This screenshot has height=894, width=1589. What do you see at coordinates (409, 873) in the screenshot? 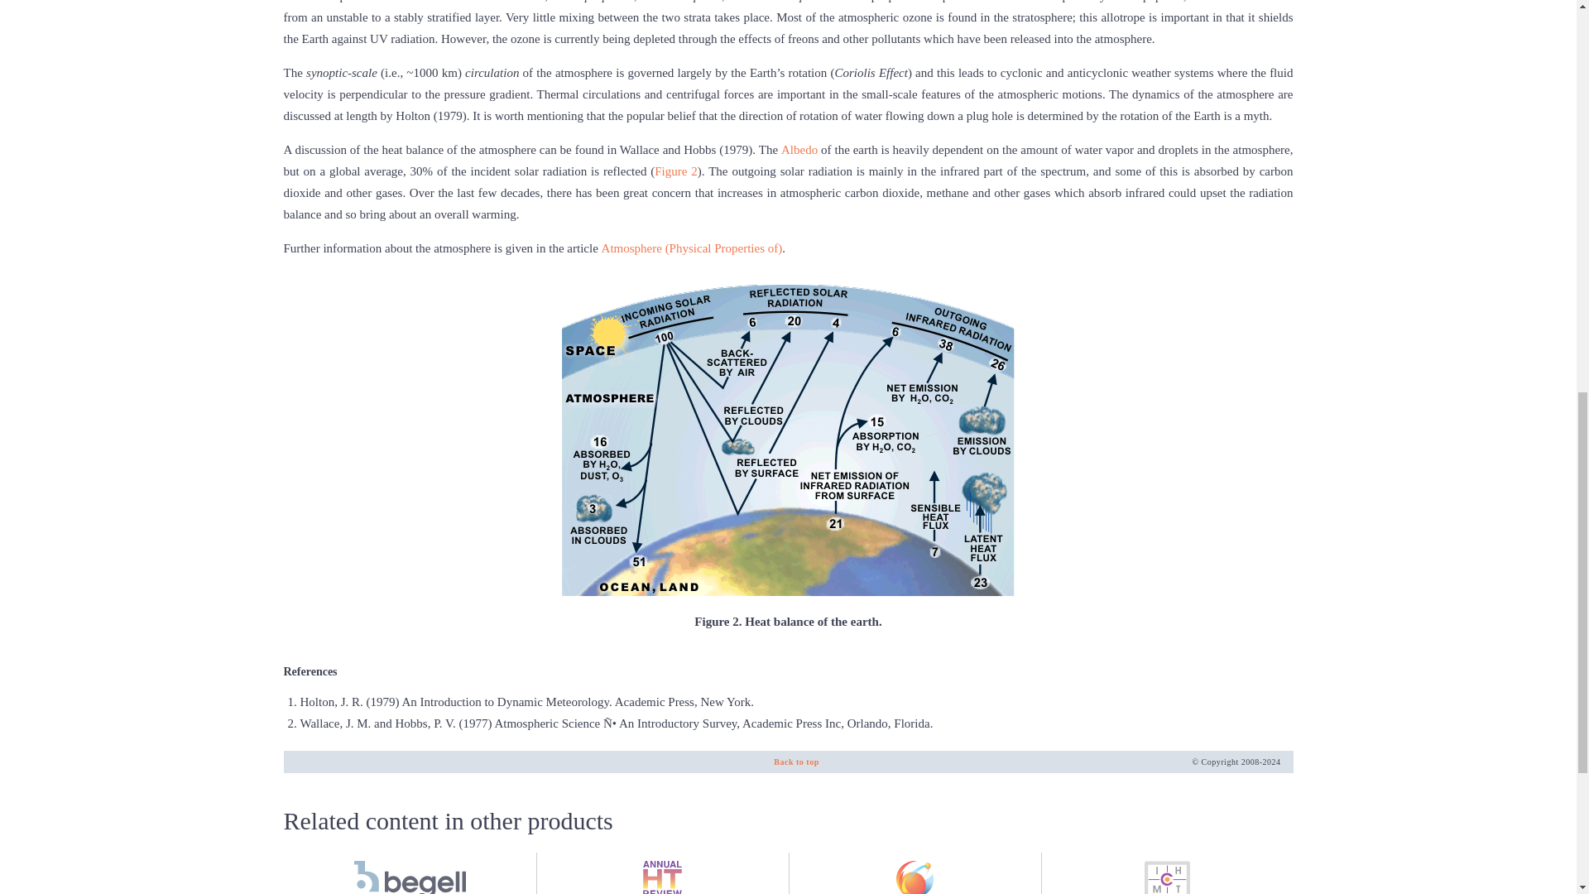
I see `Figure 2` at bounding box center [409, 873].